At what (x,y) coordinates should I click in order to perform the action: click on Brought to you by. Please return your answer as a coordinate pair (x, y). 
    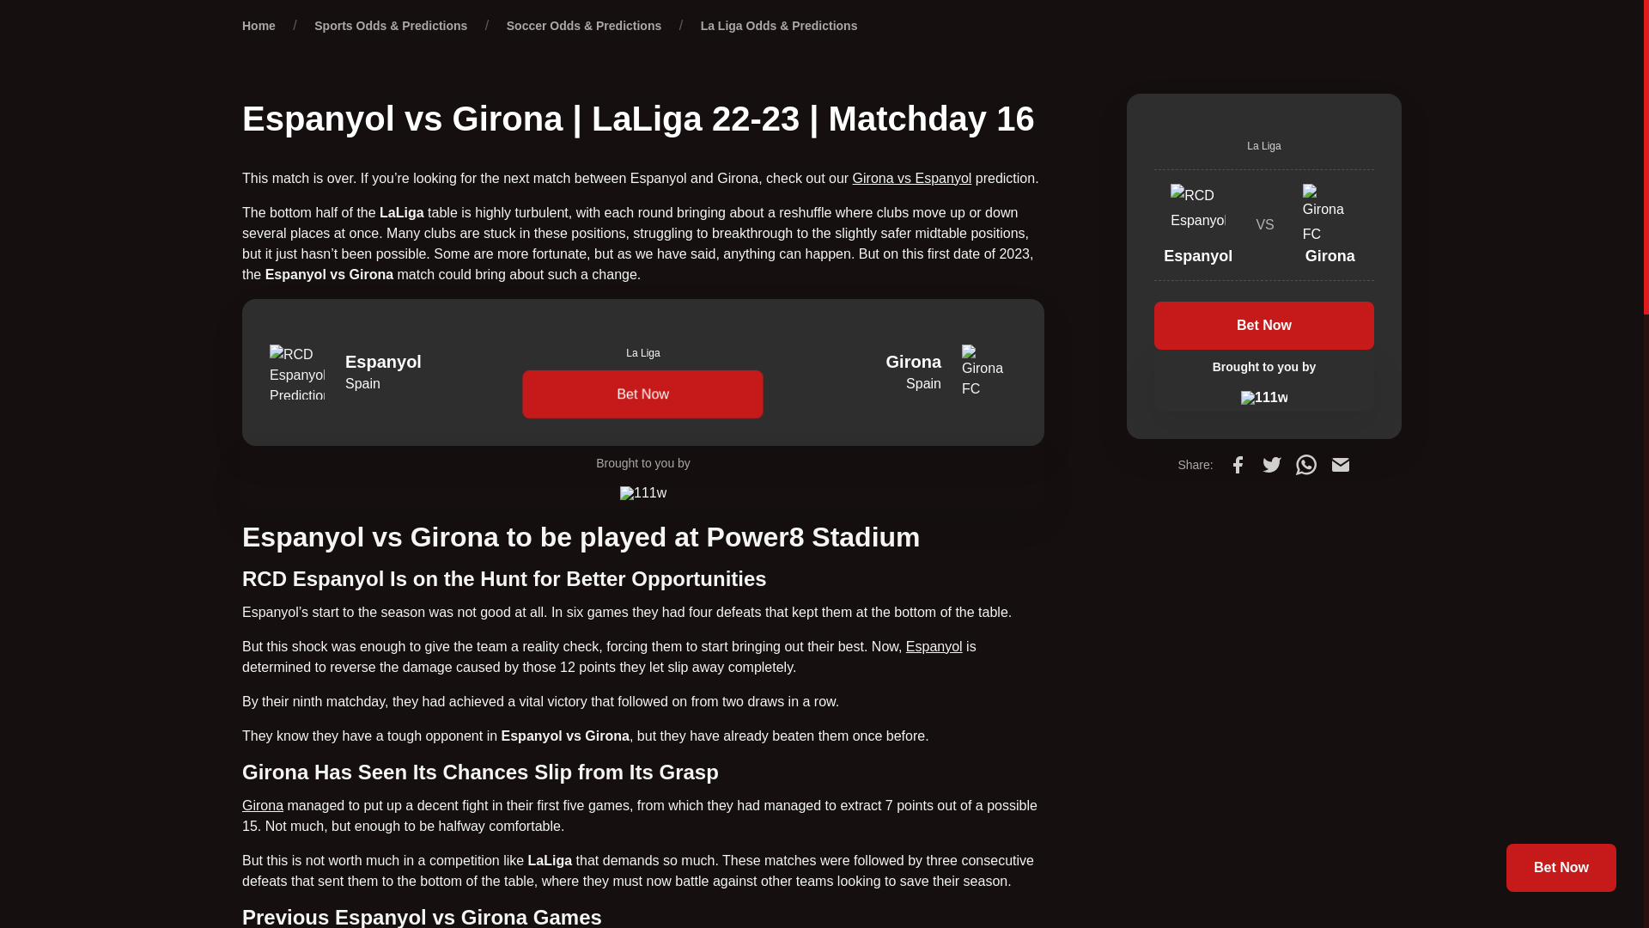
    Looking at the image, I should click on (642, 476).